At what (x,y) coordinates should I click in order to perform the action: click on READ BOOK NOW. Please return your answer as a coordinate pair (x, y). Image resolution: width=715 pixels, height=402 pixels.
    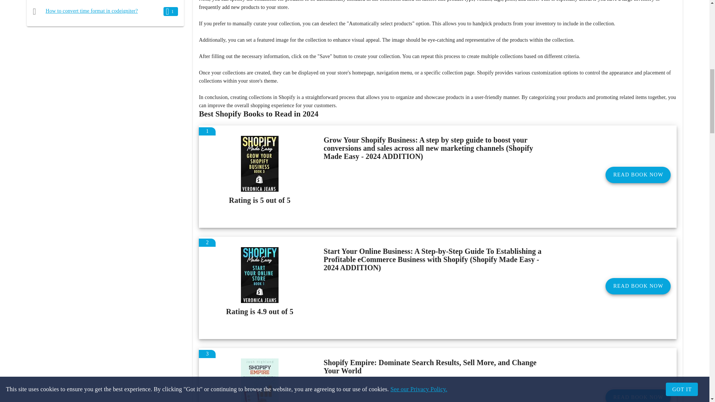
    Looking at the image, I should click on (638, 396).